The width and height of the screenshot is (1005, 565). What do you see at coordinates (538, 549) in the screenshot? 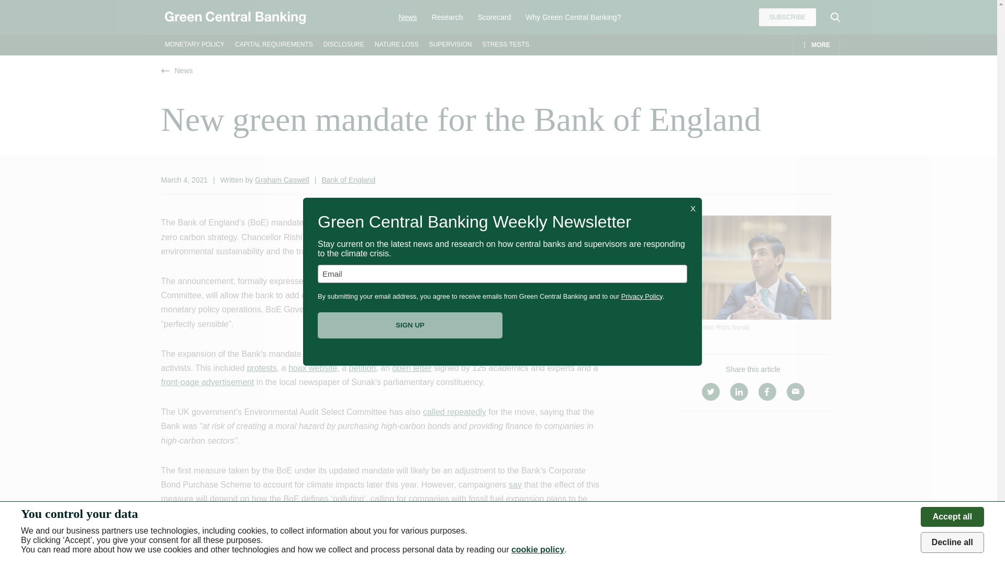
I see `cookie policy` at bounding box center [538, 549].